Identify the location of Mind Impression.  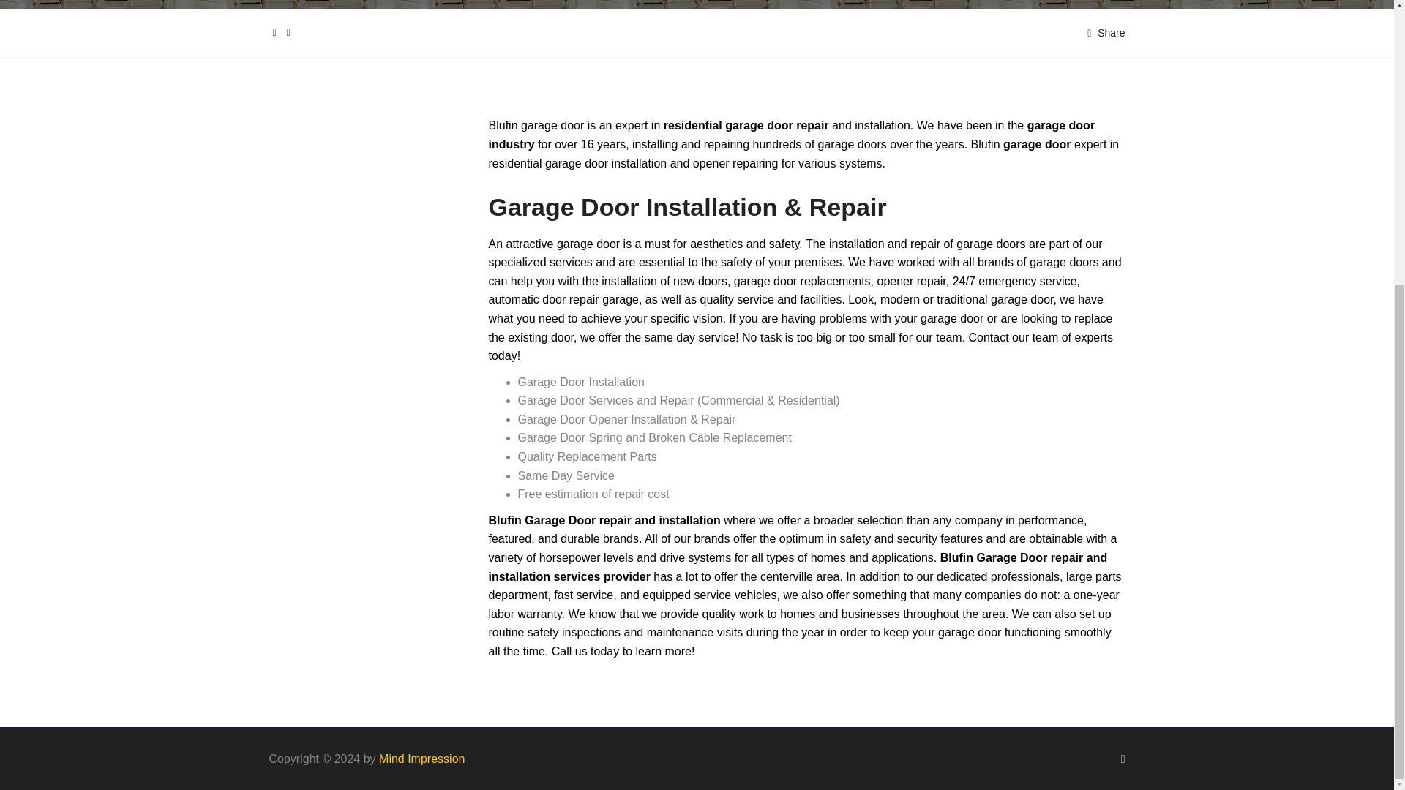
(421, 759).